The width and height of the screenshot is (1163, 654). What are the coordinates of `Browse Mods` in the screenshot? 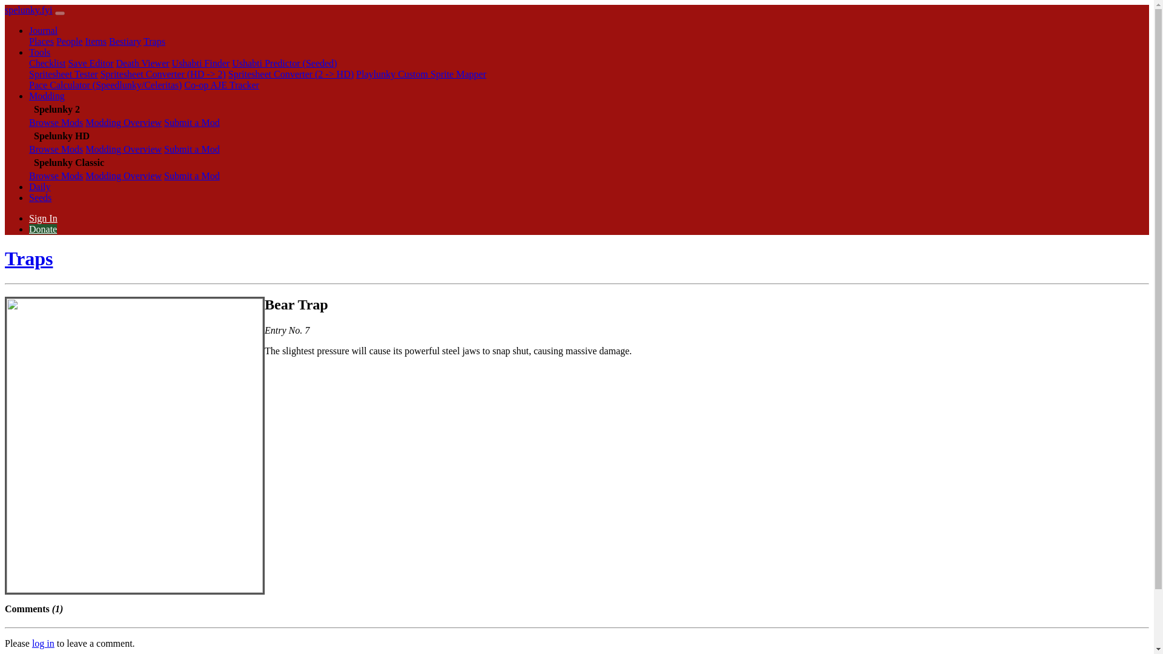 It's located at (56, 149).